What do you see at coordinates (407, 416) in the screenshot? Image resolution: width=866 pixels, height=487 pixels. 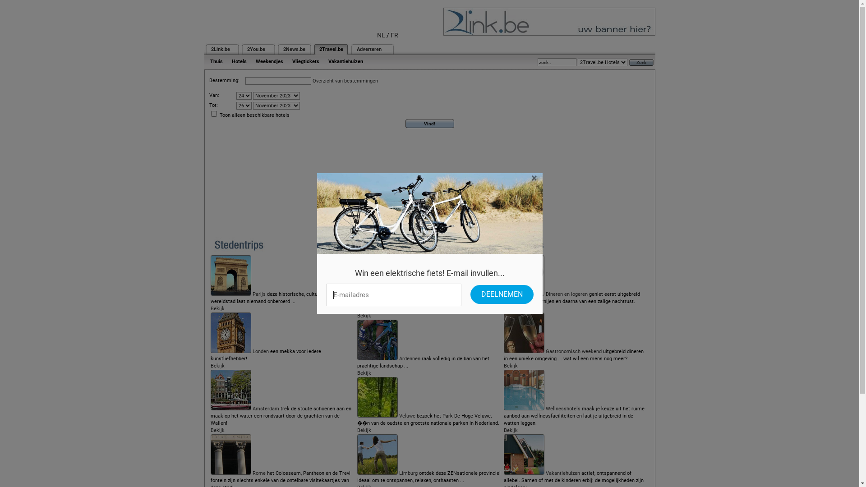 I see `Veluwe` at bounding box center [407, 416].